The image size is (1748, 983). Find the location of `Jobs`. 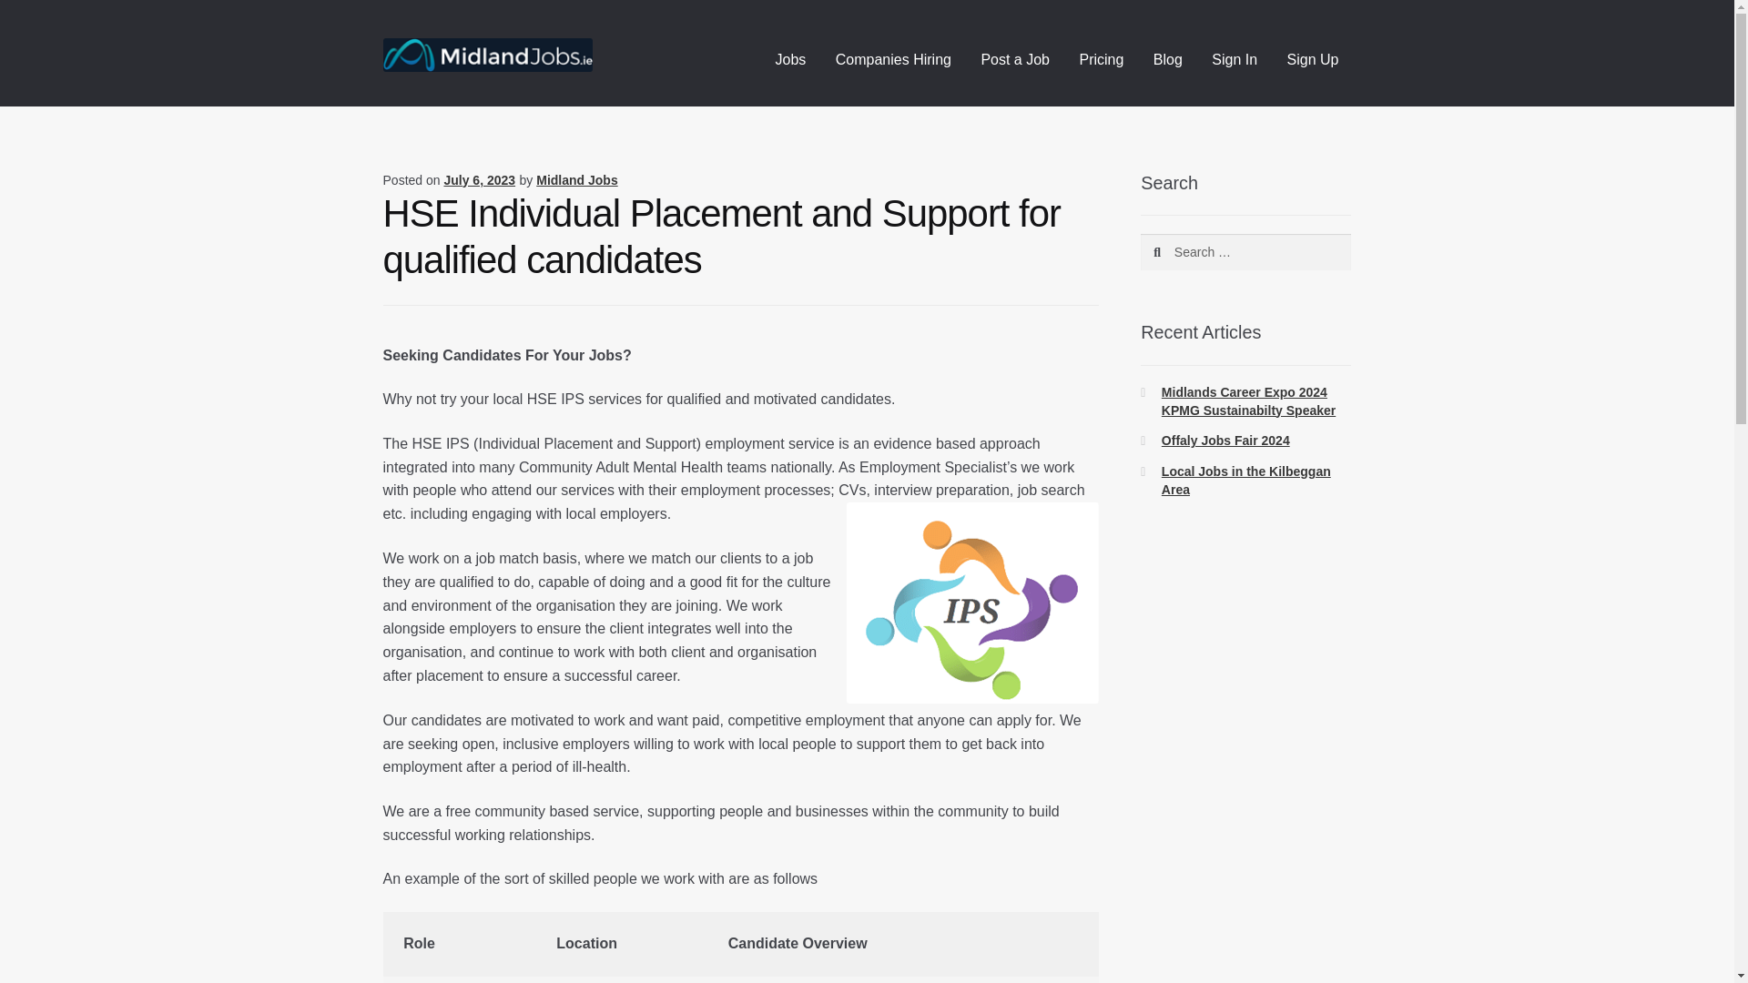

Jobs is located at coordinates (790, 60).